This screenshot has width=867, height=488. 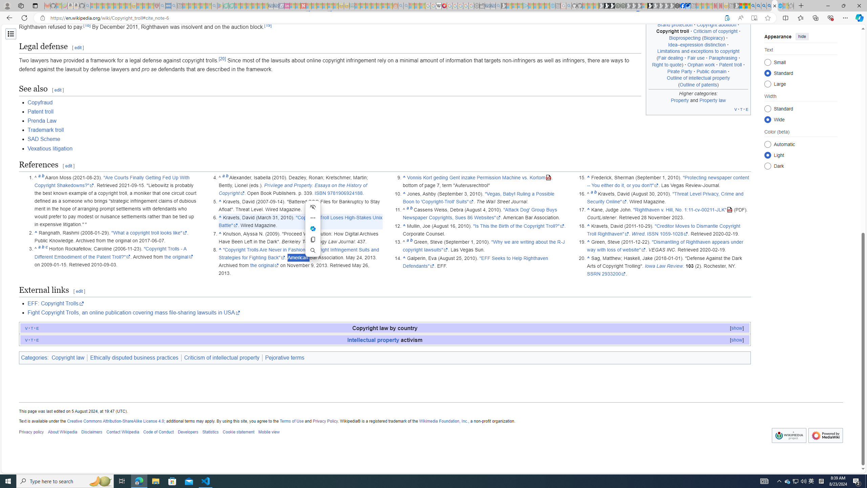 I want to click on Ask Copilot, so click(x=313, y=229).